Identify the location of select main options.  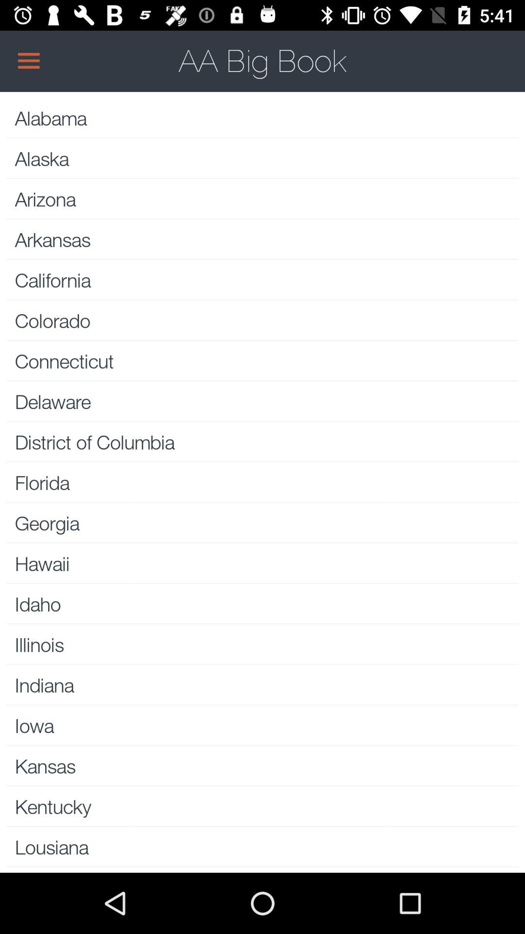
(262, 61).